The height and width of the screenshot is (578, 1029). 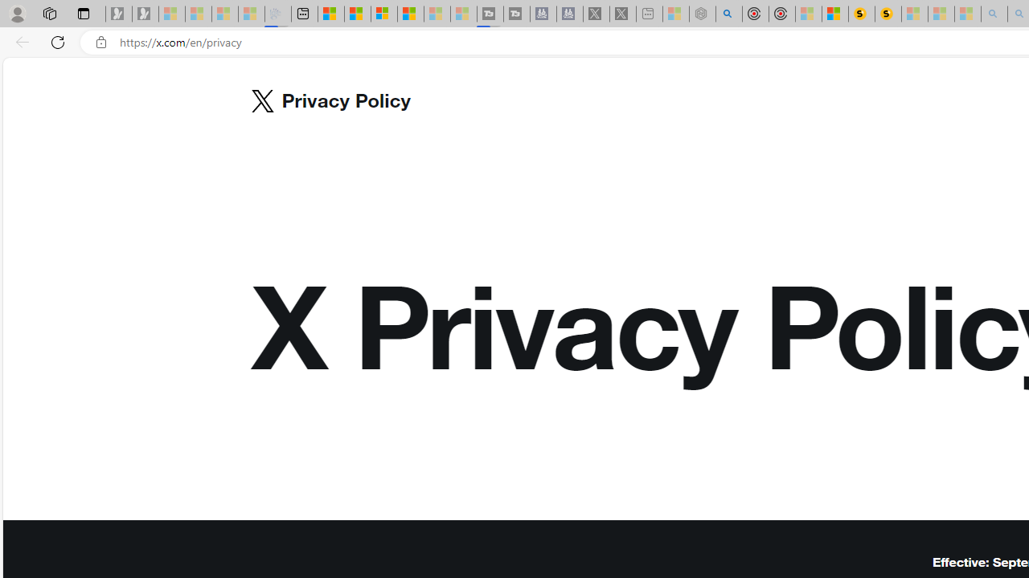 What do you see at coordinates (994, 14) in the screenshot?
I see `amazon - Search - Sleeping` at bounding box center [994, 14].